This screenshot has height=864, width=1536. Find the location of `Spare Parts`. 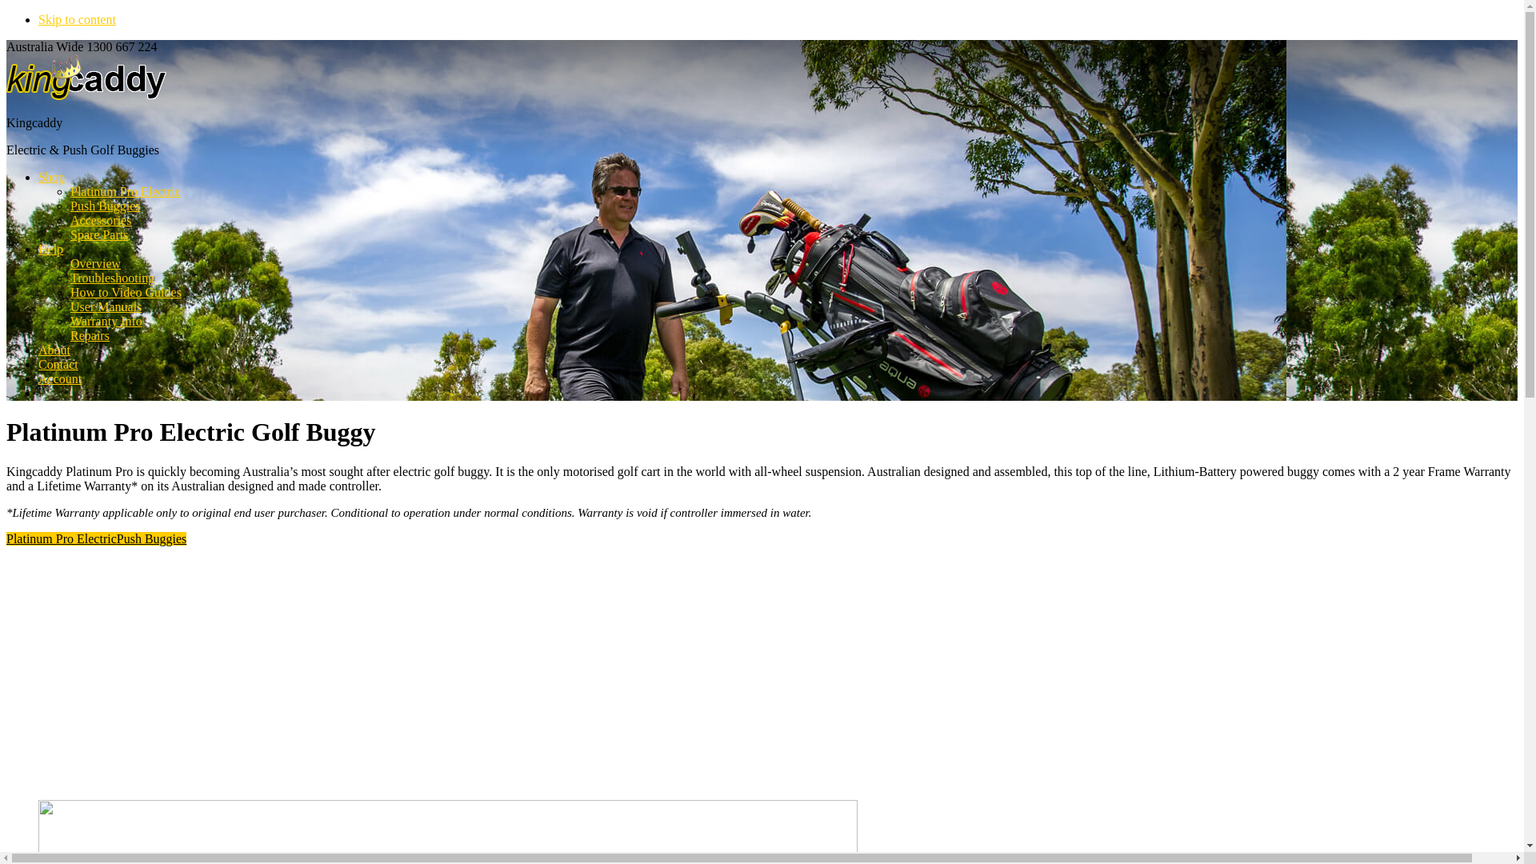

Spare Parts is located at coordinates (99, 235).